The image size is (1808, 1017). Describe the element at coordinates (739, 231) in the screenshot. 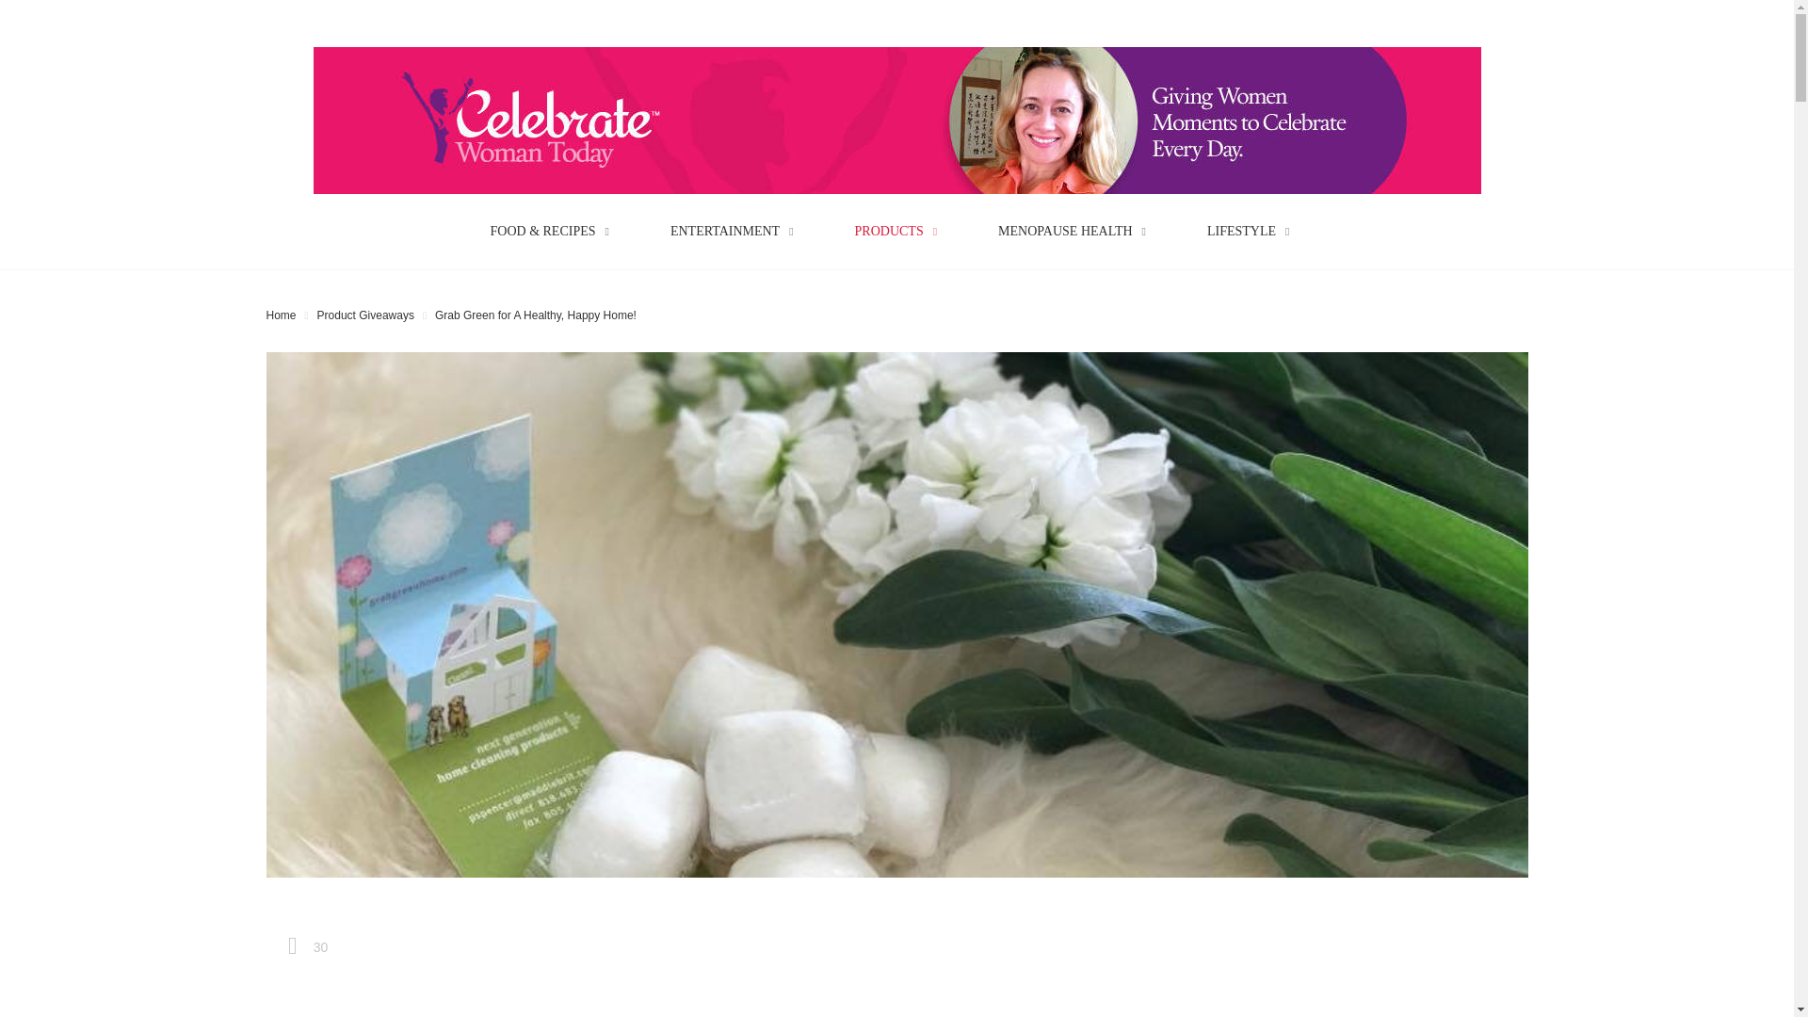

I see `ENTERTAINMENT` at that location.